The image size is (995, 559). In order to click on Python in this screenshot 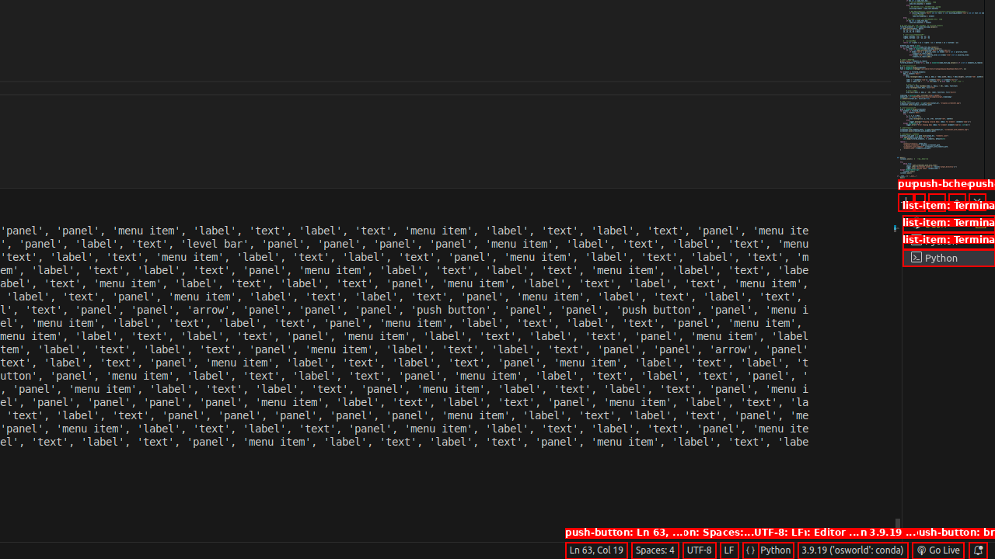, I will do `click(776, 550)`.